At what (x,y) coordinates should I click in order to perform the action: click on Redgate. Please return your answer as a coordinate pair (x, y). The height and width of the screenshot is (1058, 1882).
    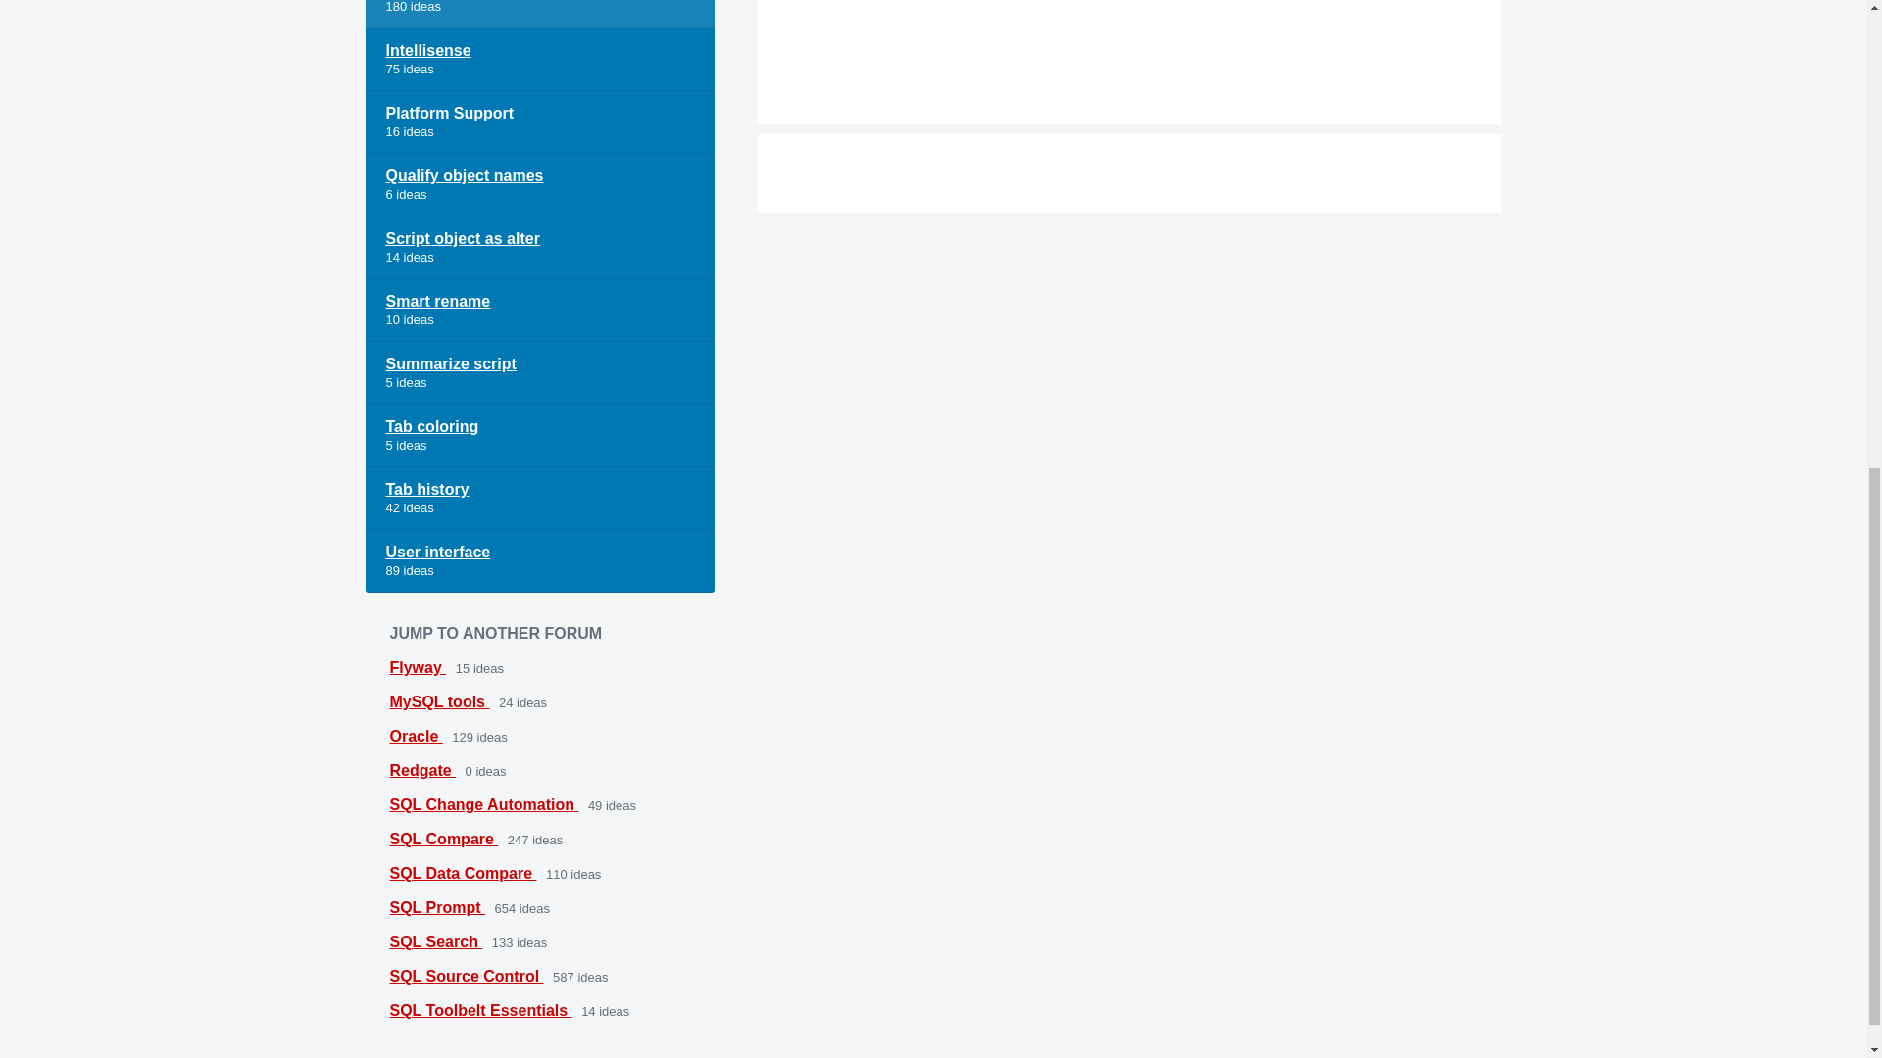
    Looking at the image, I should click on (423, 770).